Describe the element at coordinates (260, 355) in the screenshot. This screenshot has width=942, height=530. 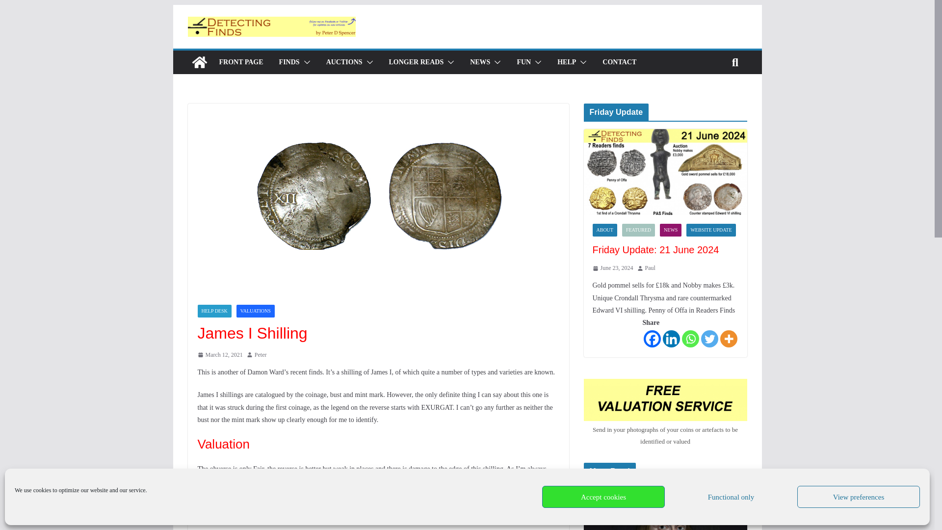
I see `Peter` at that location.